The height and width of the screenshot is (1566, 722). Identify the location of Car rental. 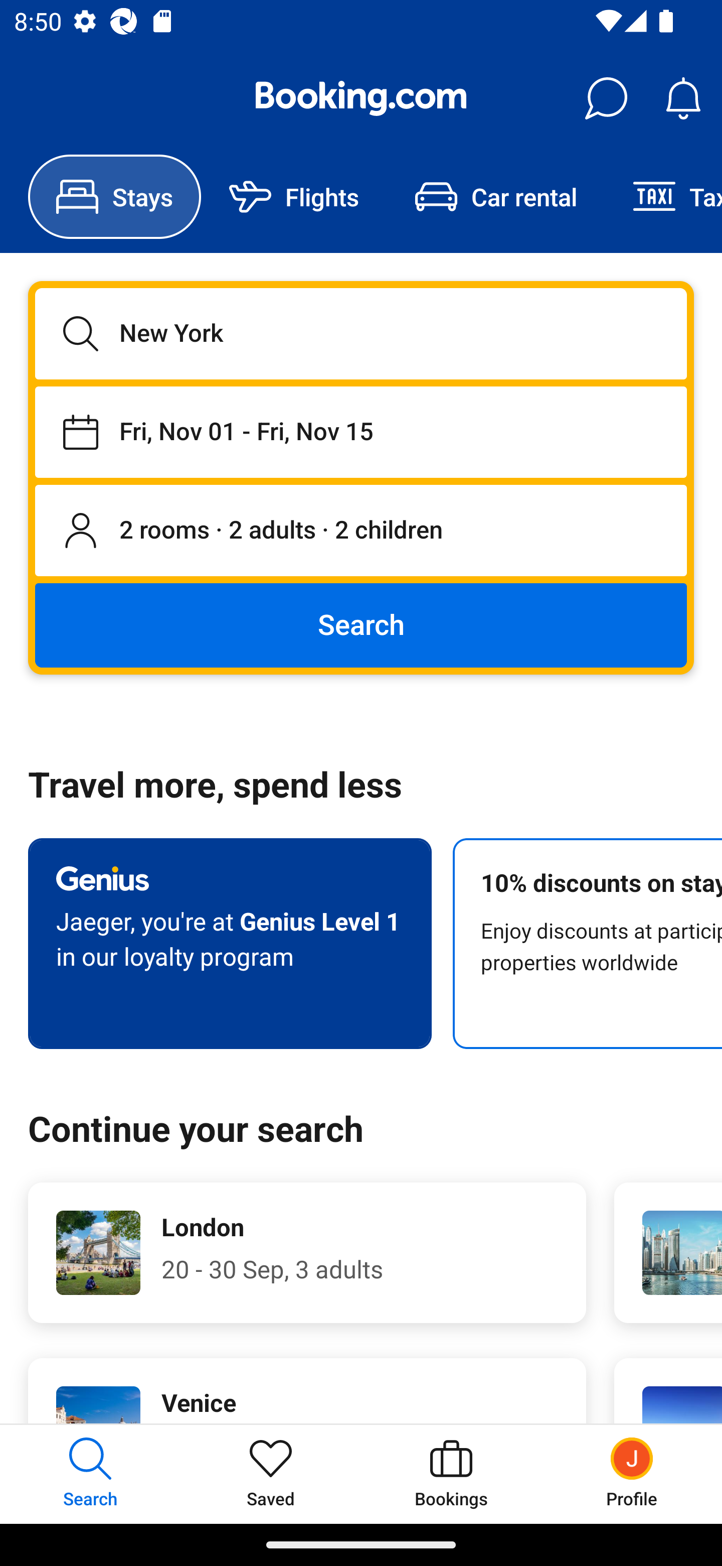
(495, 197).